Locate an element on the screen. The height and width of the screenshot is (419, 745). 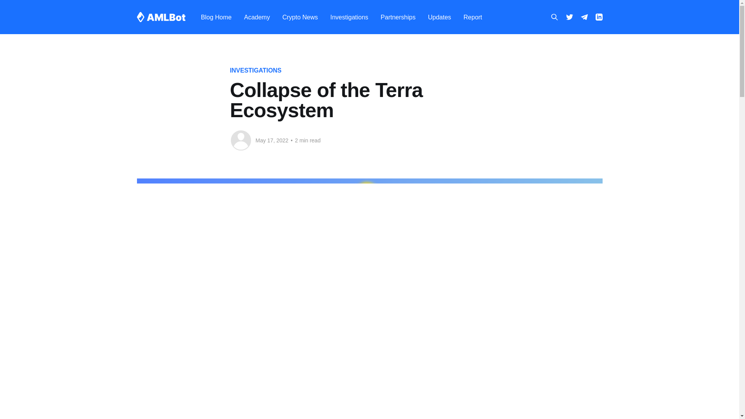
Report is located at coordinates (473, 17).